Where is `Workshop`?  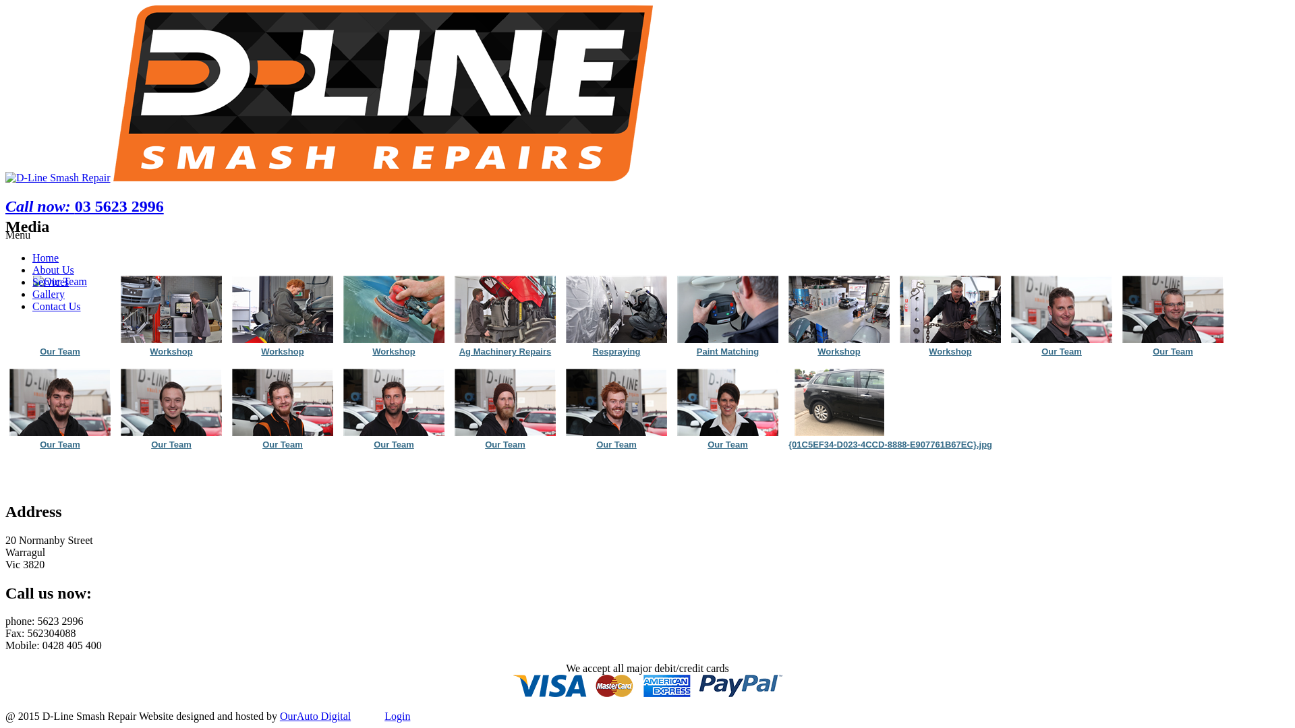 Workshop is located at coordinates (950, 309).